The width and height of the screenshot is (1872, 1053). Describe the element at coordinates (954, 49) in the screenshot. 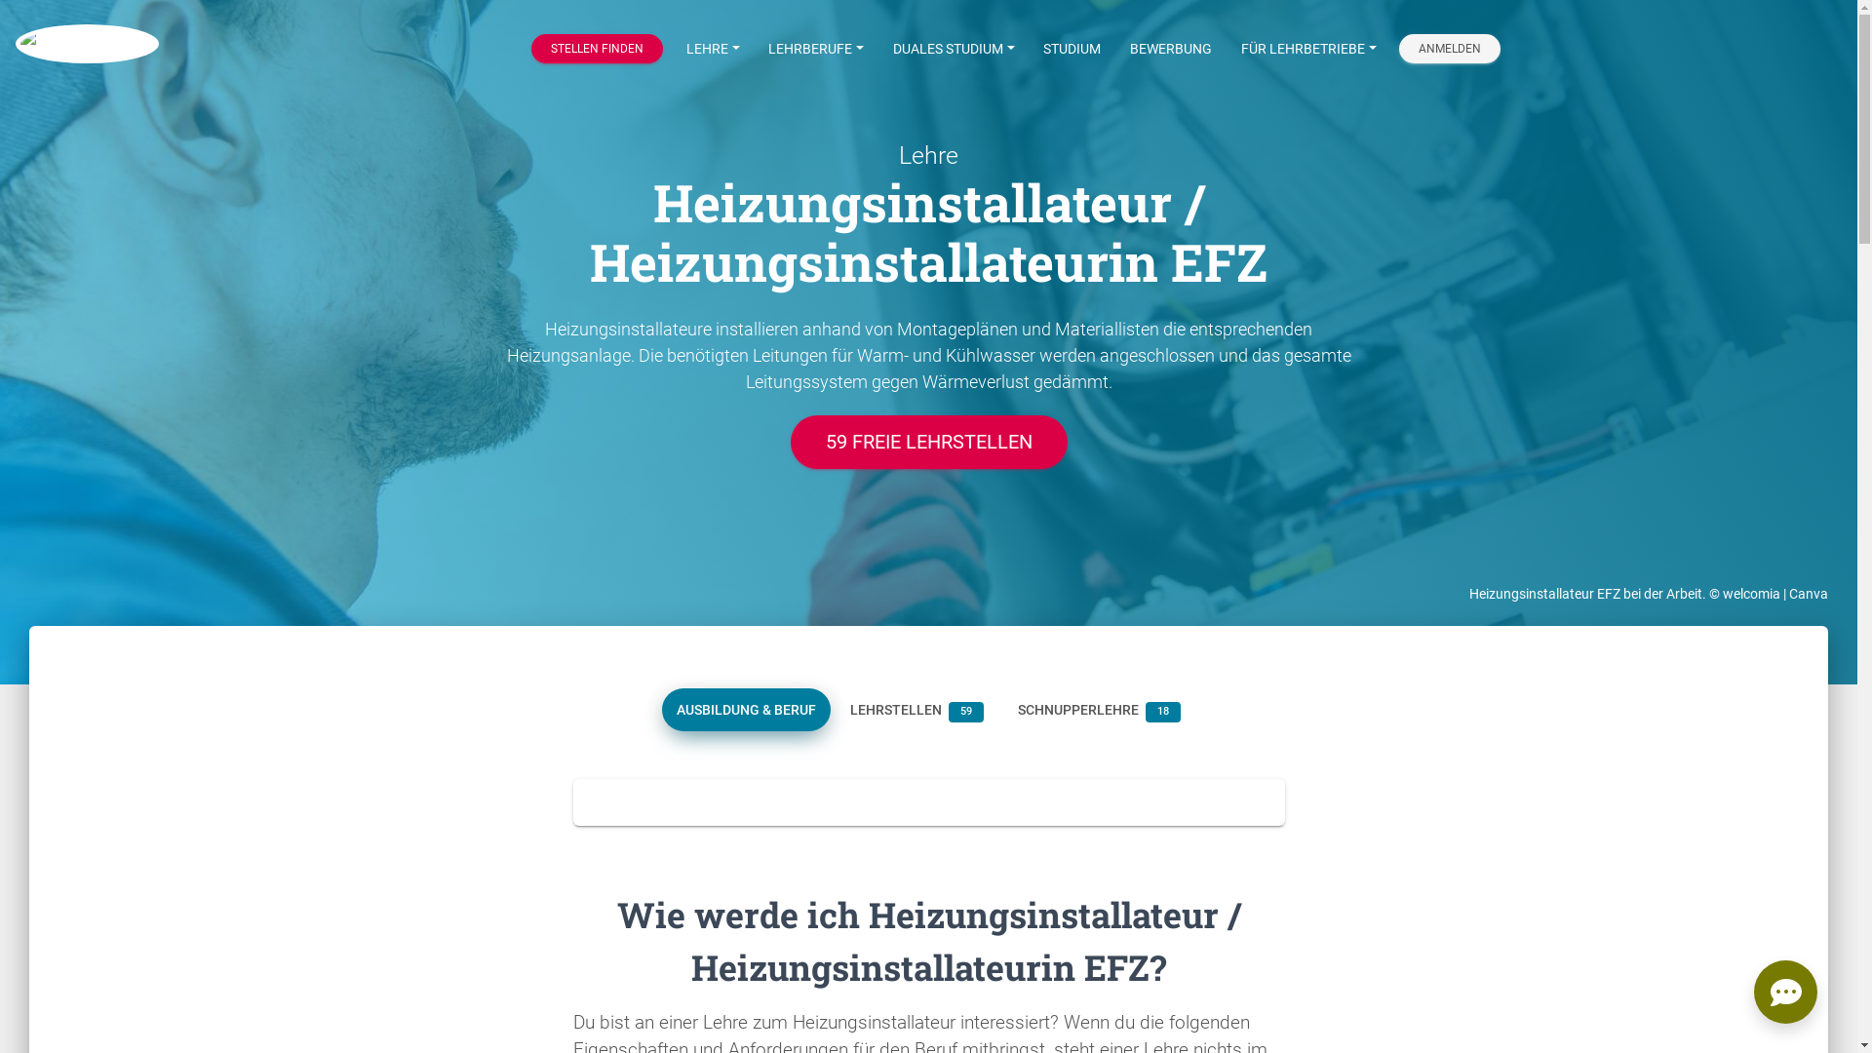

I see `DUALES STUDIUM` at that location.